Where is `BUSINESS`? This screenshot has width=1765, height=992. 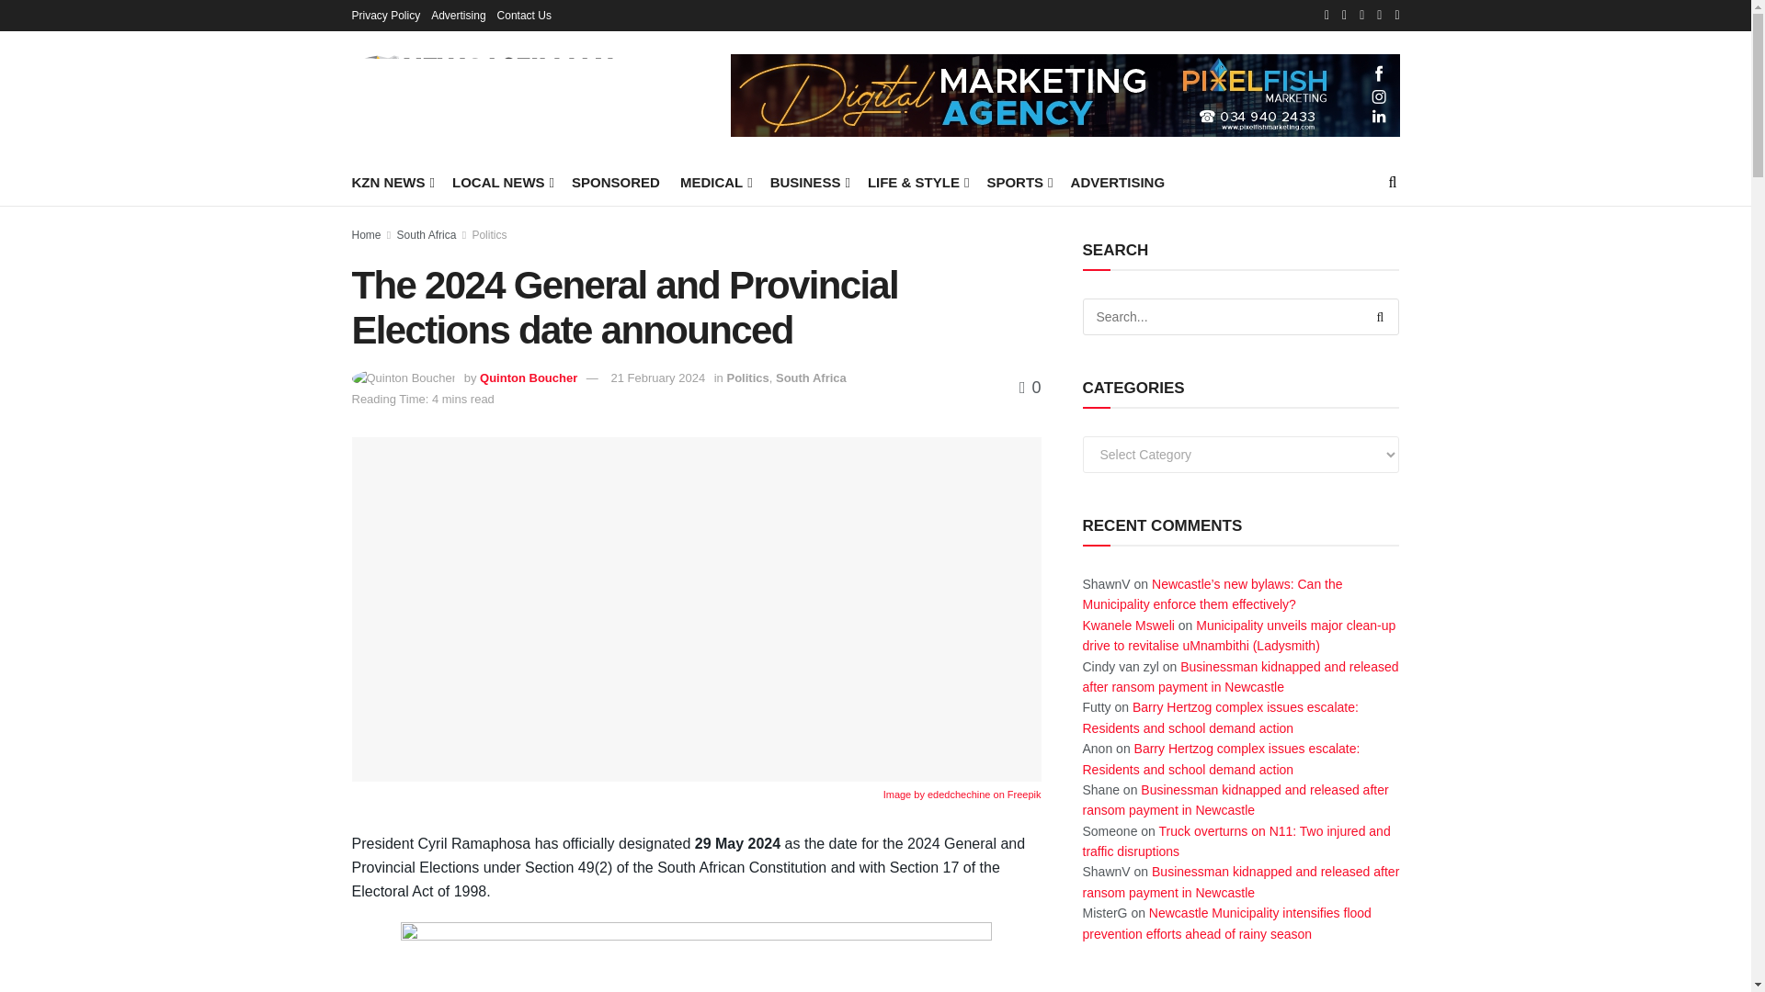 BUSINESS is located at coordinates (808, 182).